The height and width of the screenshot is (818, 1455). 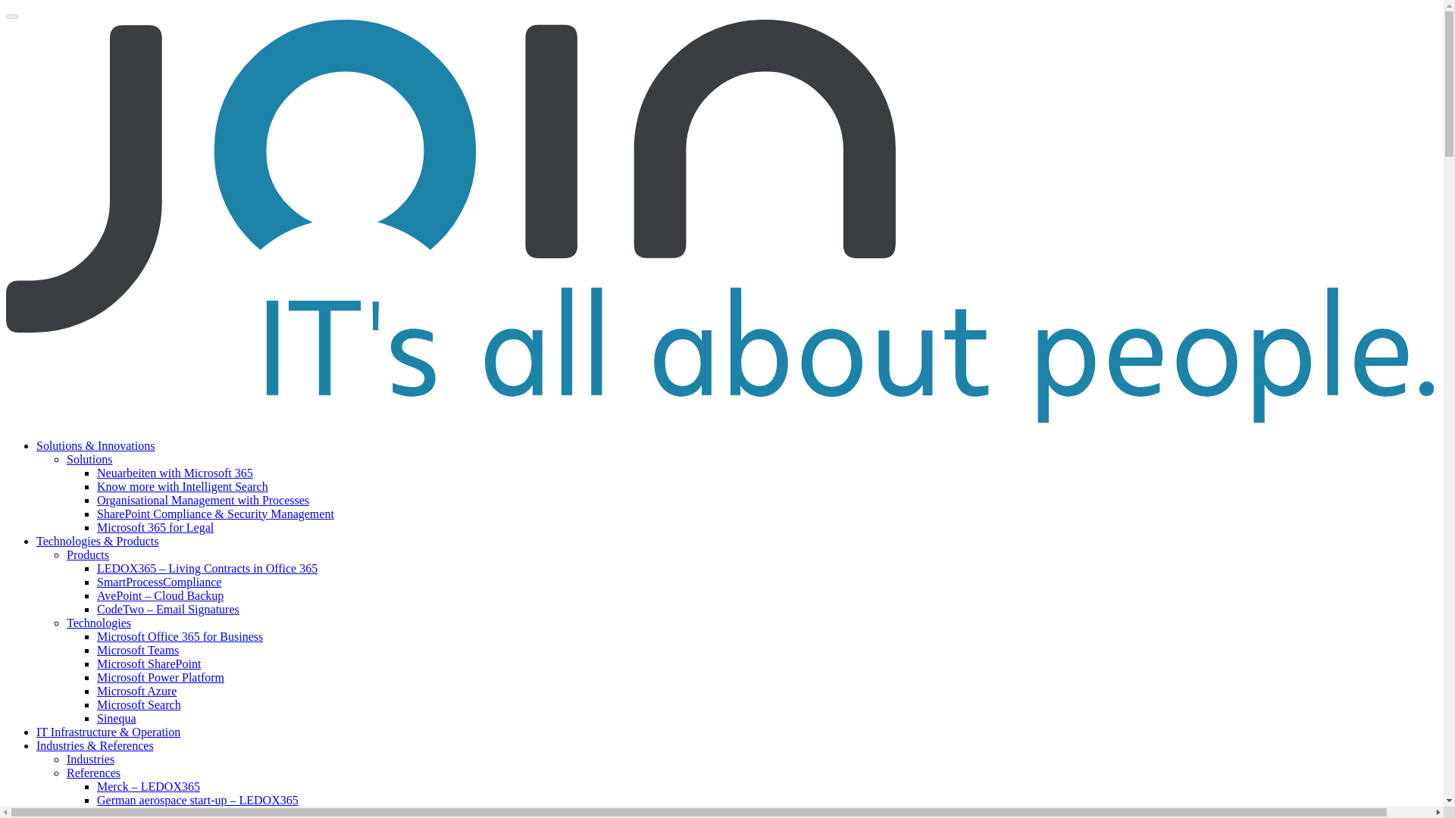 I want to click on Products, so click(x=88, y=554).